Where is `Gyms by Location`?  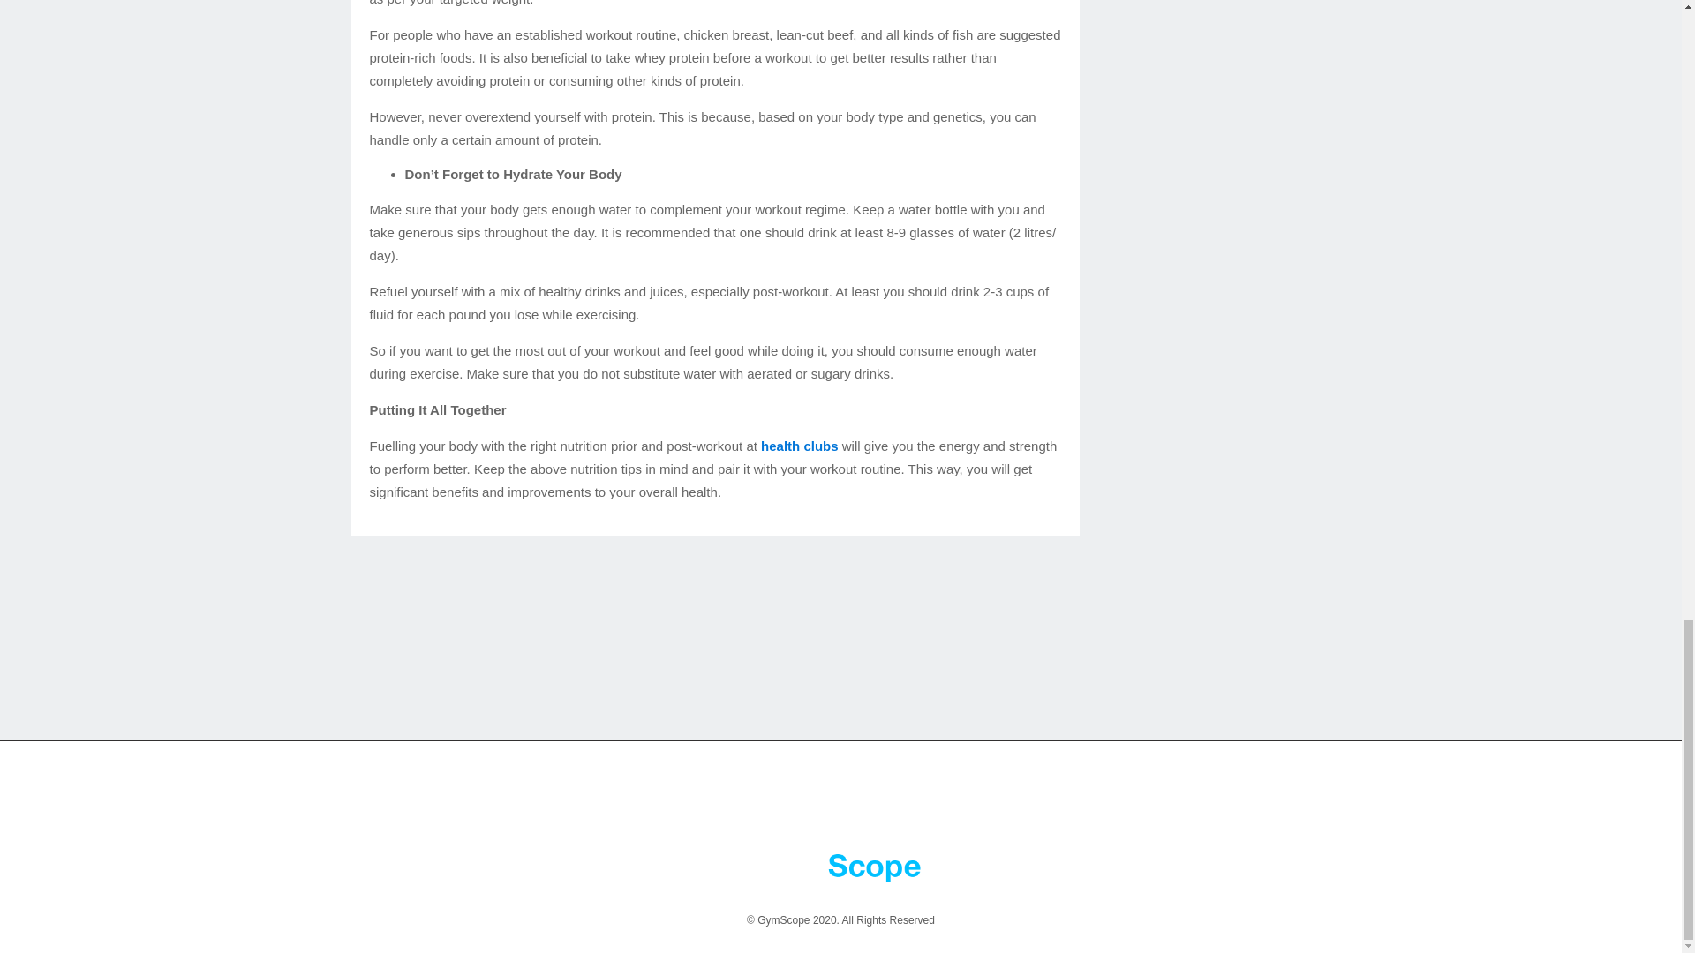 Gyms by Location is located at coordinates (1133, 800).